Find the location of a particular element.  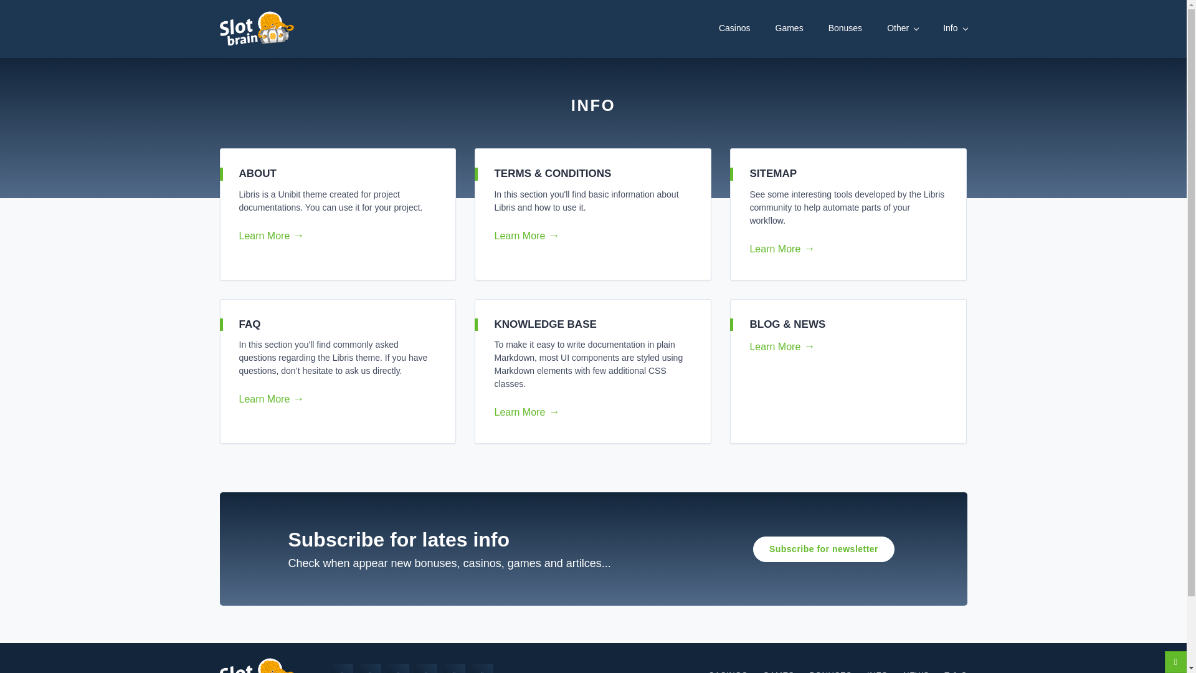

facebook is located at coordinates (341, 668).